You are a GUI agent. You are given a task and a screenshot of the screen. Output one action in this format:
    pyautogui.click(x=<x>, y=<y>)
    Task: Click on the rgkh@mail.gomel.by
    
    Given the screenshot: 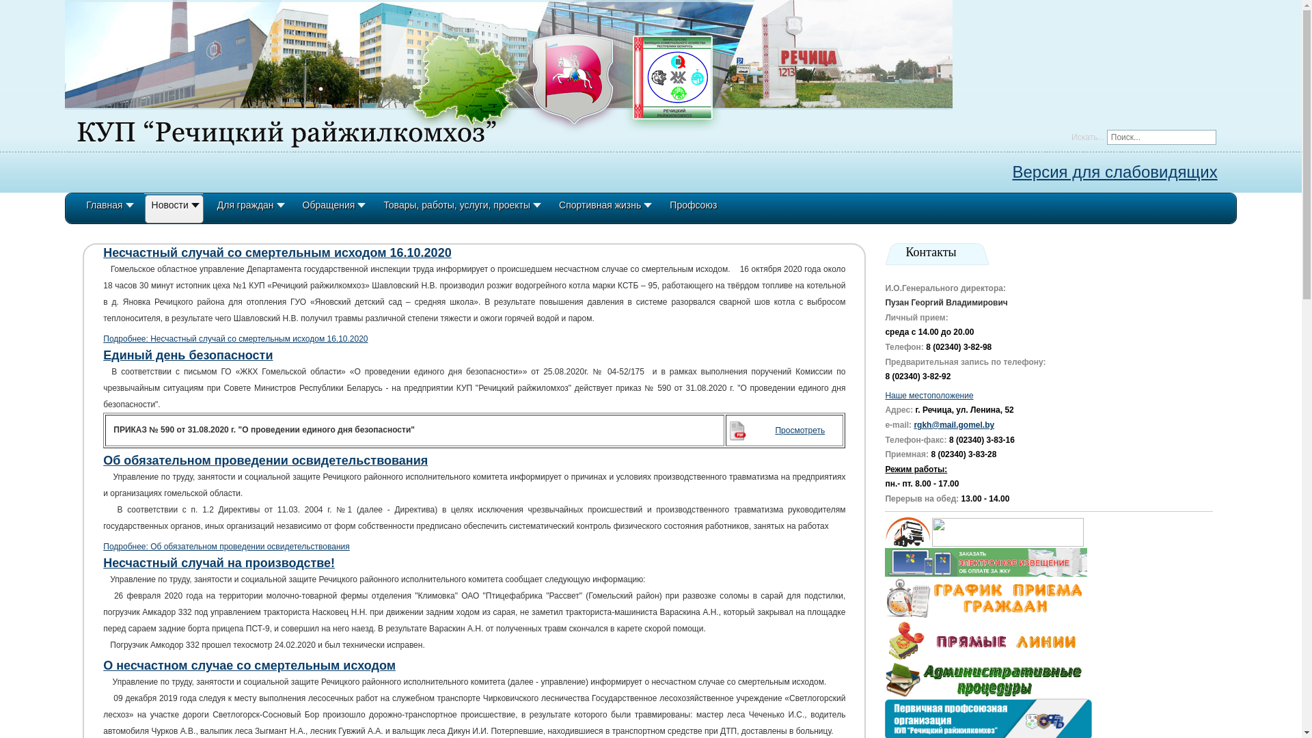 What is the action you would take?
    pyautogui.click(x=954, y=425)
    